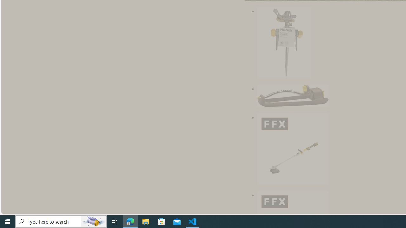 The image size is (406, 228). Describe the element at coordinates (368, 65) in the screenshot. I see `garden supplies` at that location.